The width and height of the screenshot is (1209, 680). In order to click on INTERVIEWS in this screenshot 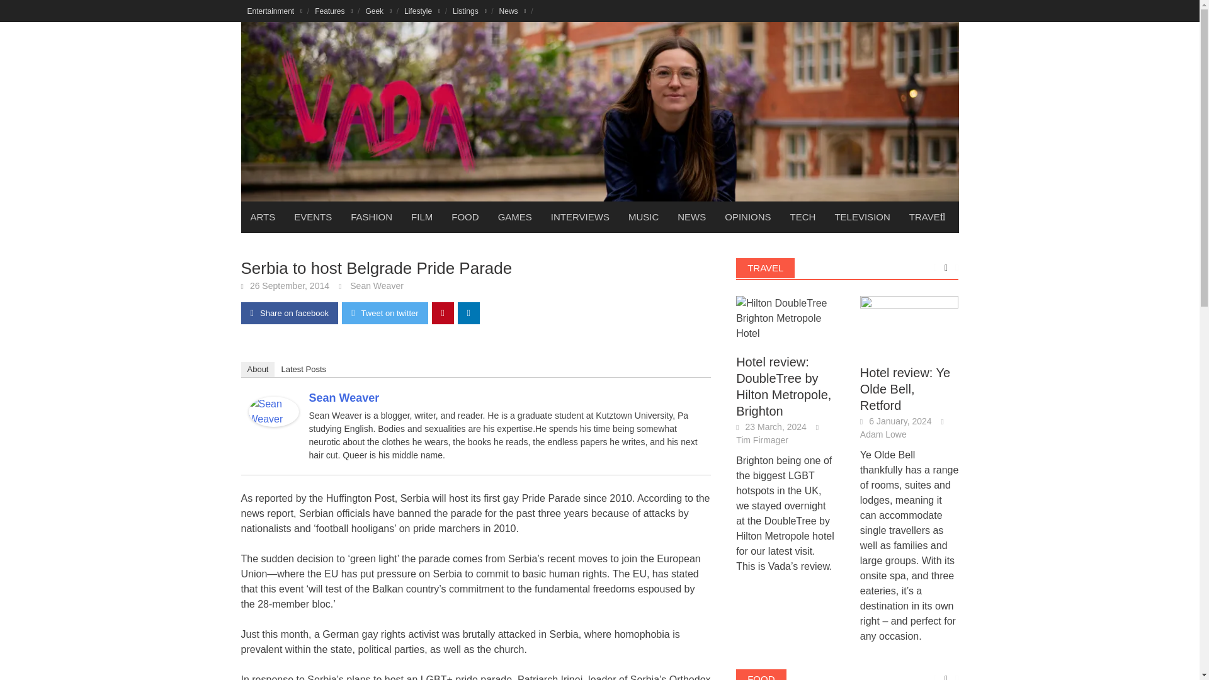, I will do `click(581, 217)`.